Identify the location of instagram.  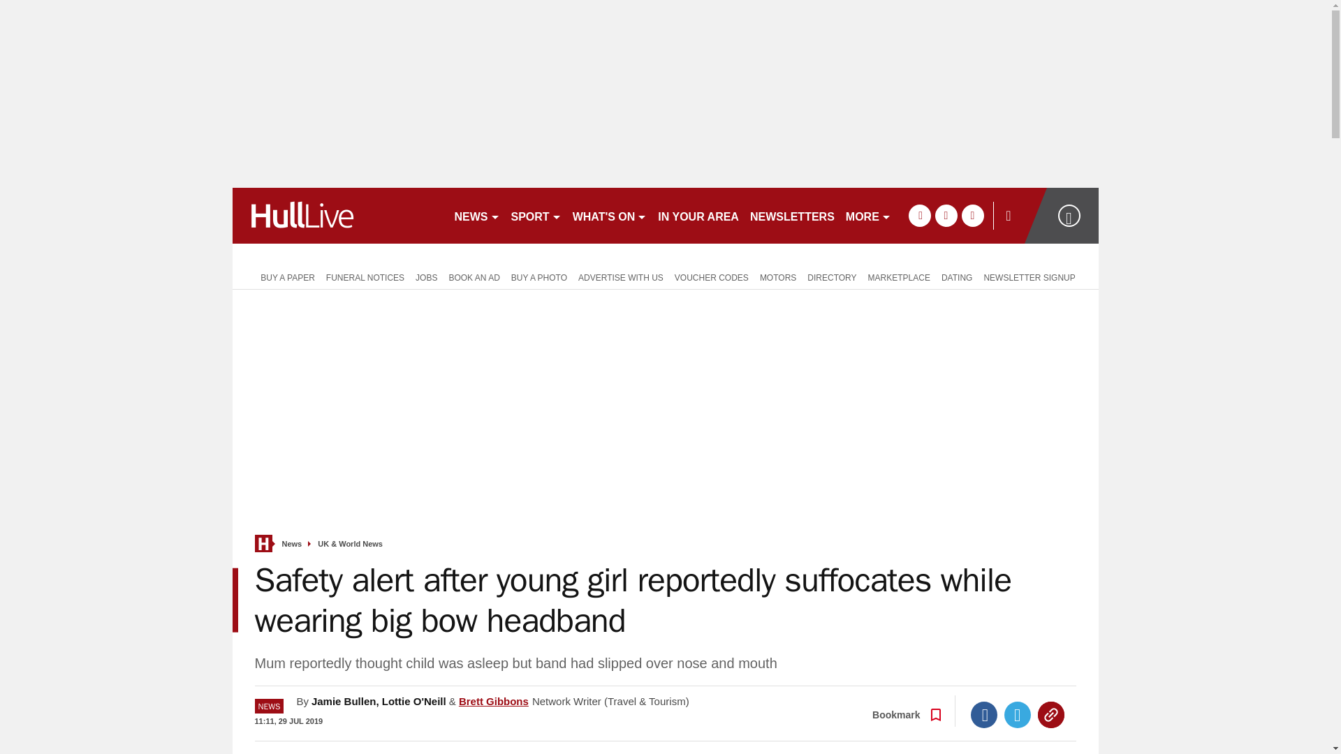
(972, 215).